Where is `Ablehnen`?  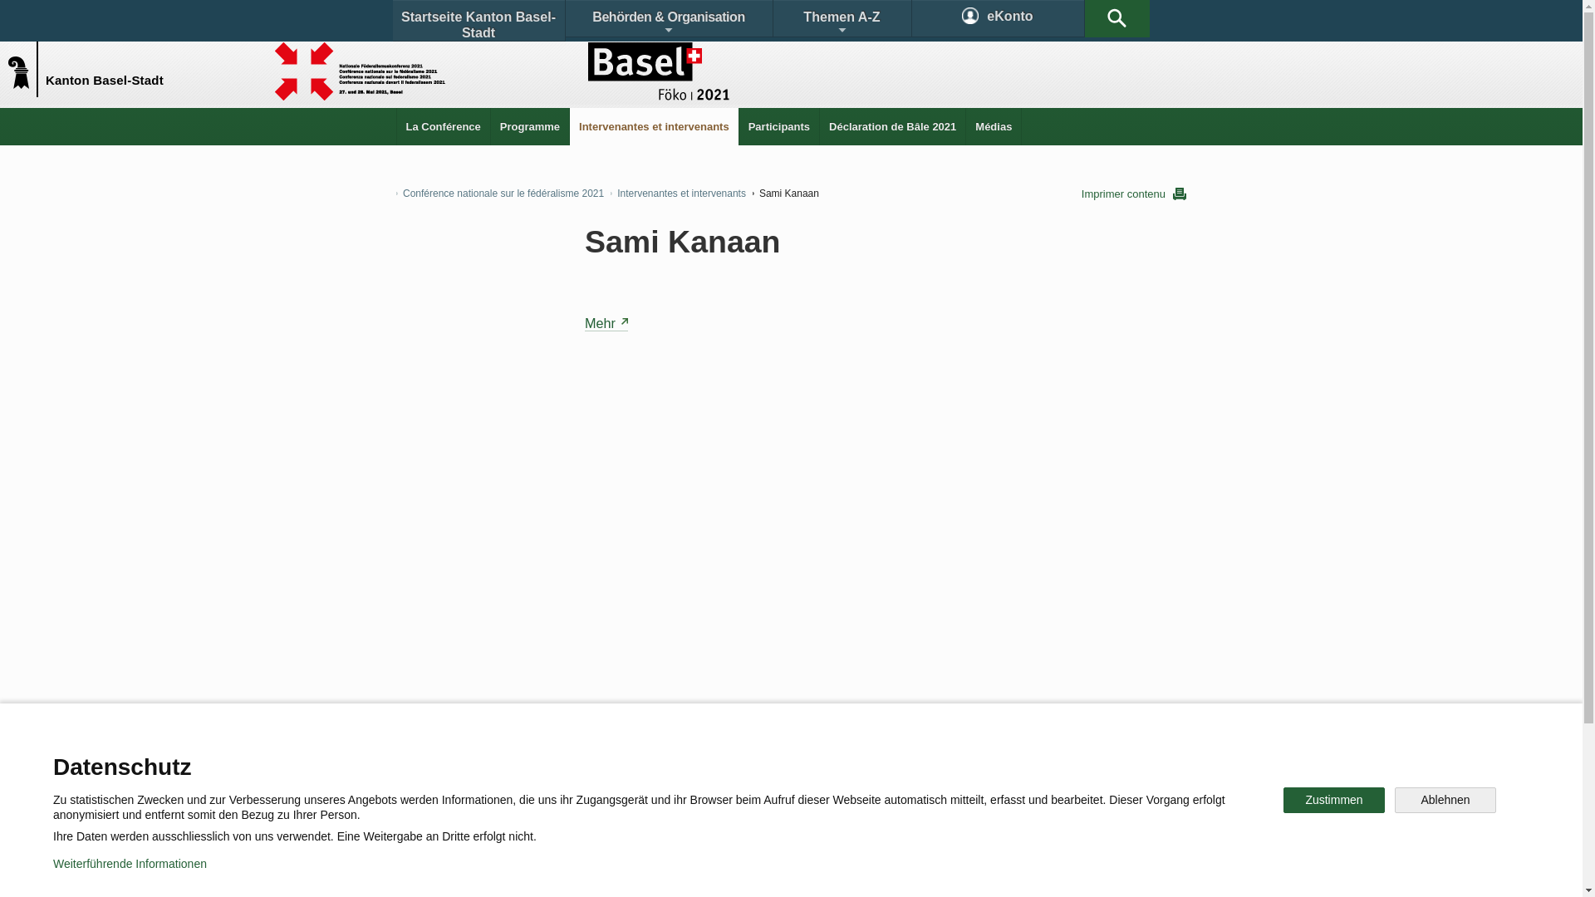 Ablehnen is located at coordinates (1445, 801).